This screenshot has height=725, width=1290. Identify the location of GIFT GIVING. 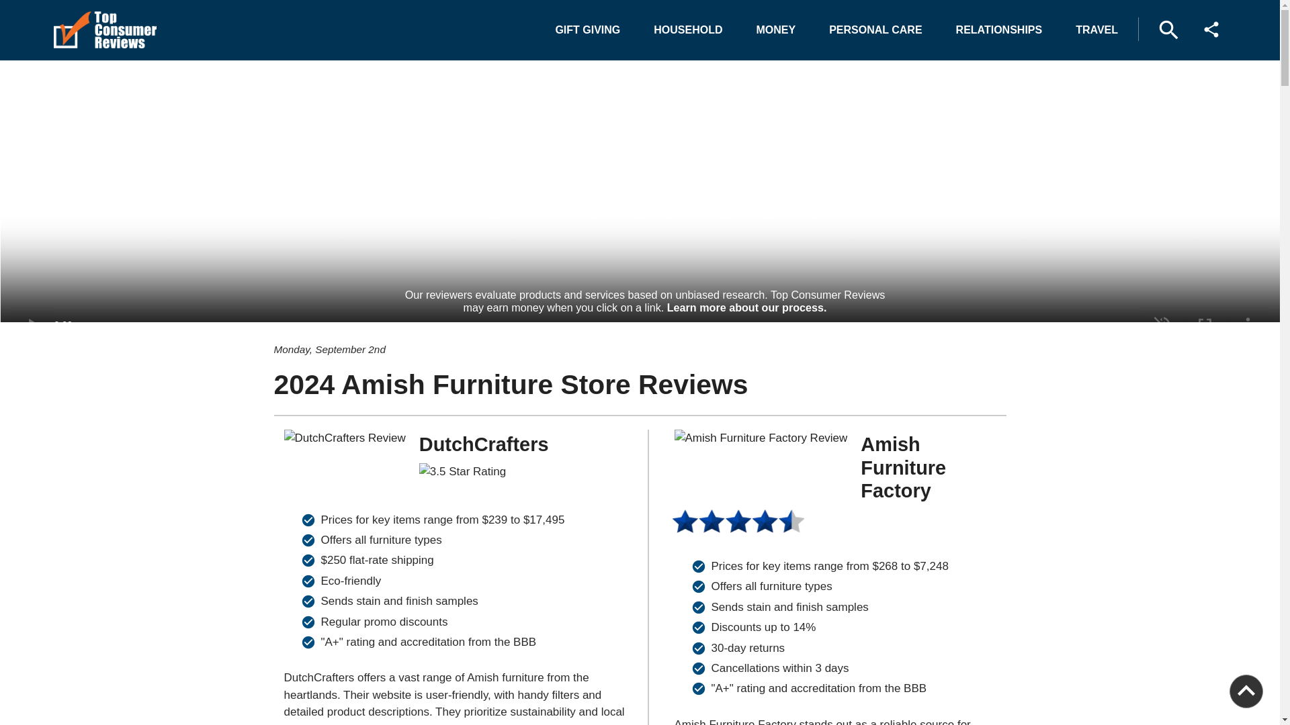
(587, 30).